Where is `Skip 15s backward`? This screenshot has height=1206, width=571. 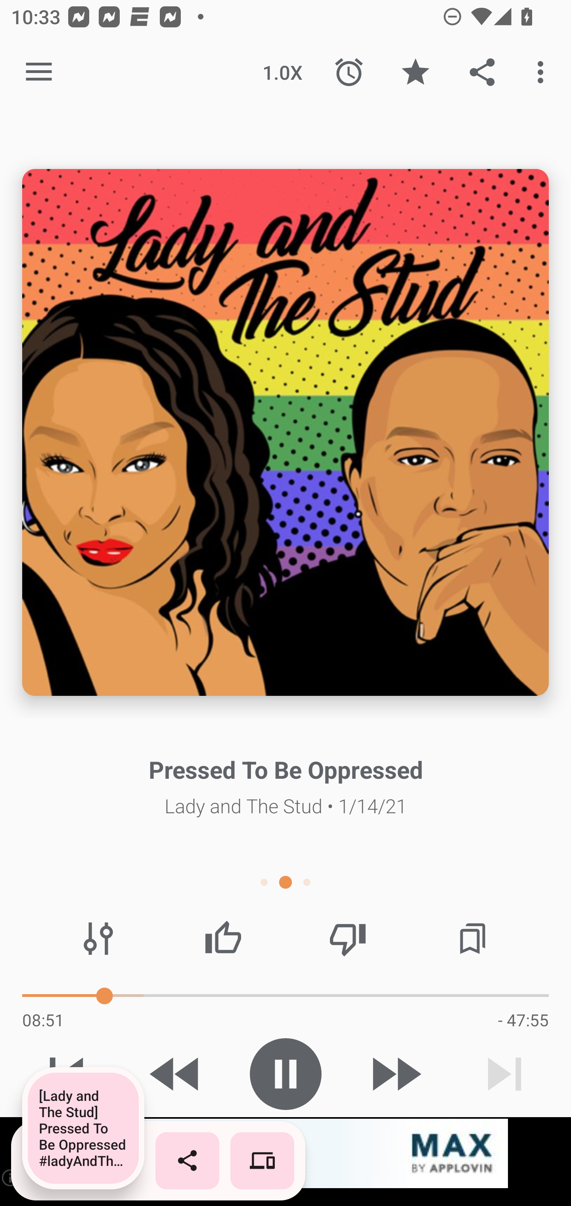 Skip 15s backward is located at coordinates (176, 1074).